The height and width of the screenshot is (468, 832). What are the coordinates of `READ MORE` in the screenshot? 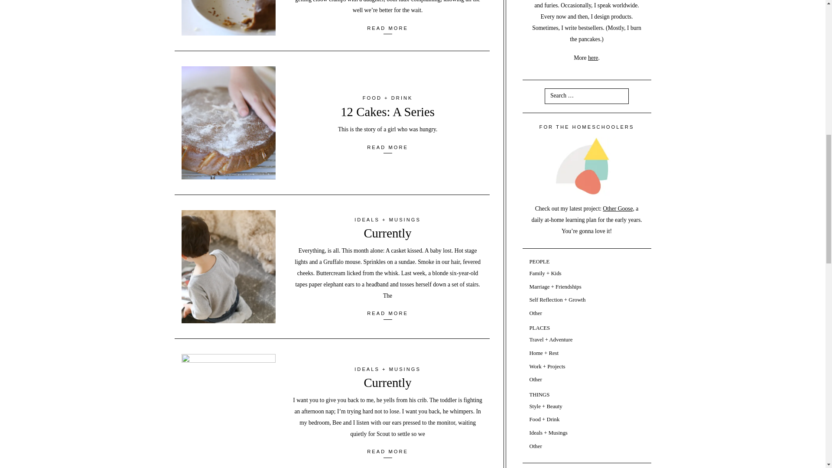 It's located at (387, 147).